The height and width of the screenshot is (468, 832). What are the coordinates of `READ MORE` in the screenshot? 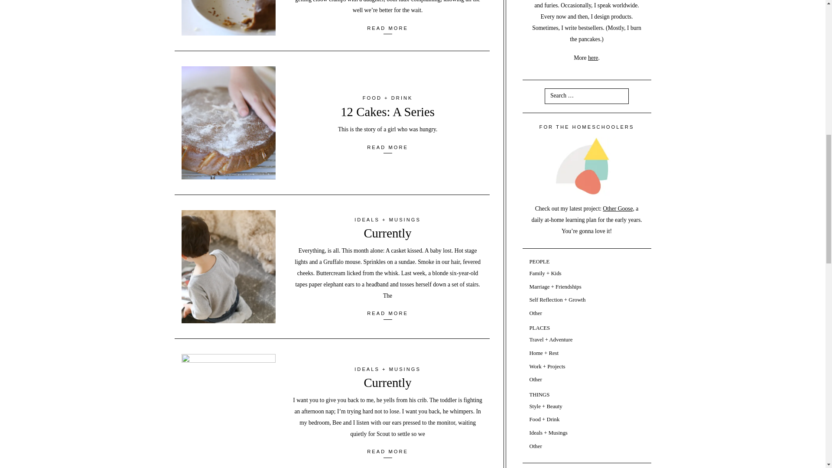 It's located at (387, 147).